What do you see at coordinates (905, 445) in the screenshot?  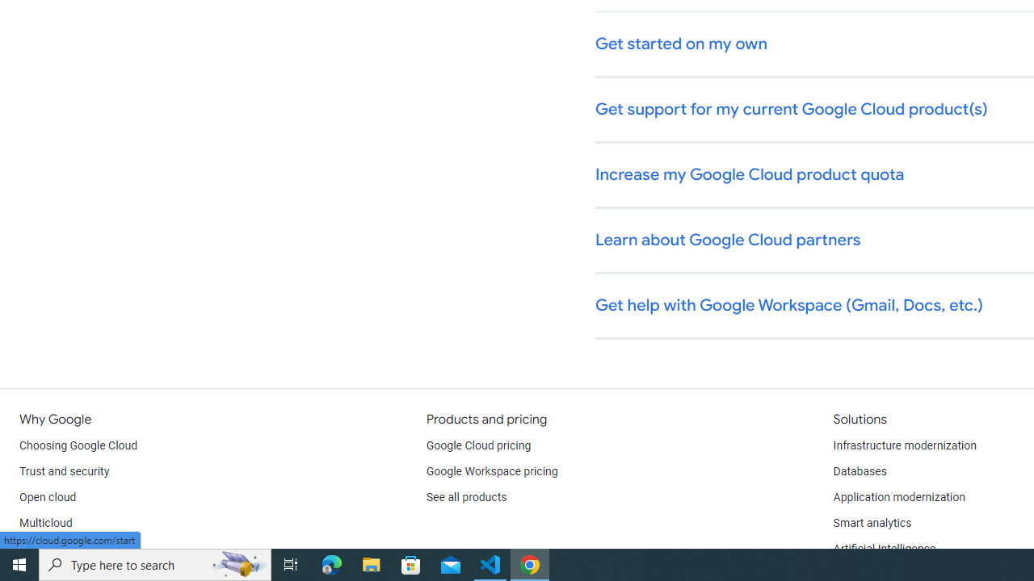 I see `Infrastructure modernization` at bounding box center [905, 445].